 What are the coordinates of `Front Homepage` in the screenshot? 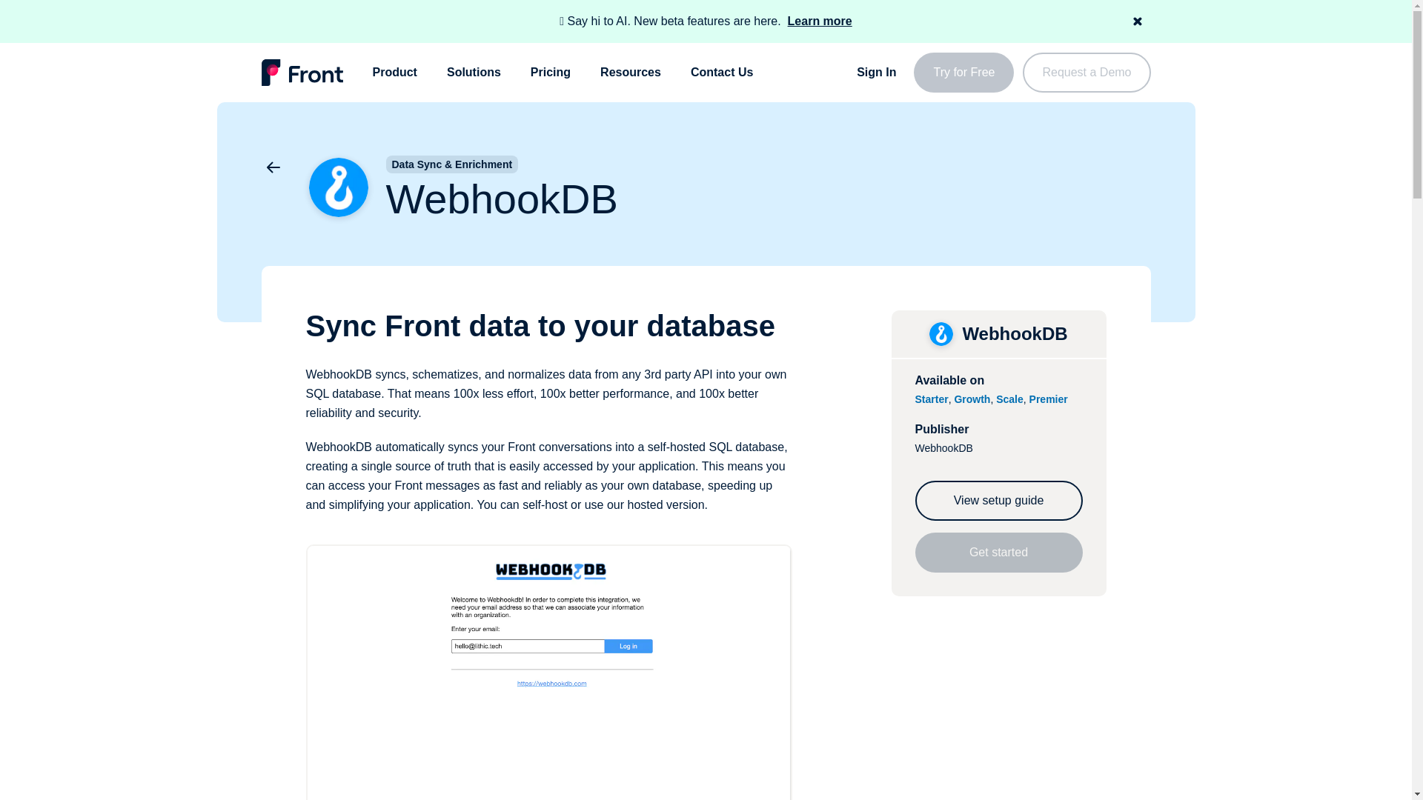 It's located at (301, 72).